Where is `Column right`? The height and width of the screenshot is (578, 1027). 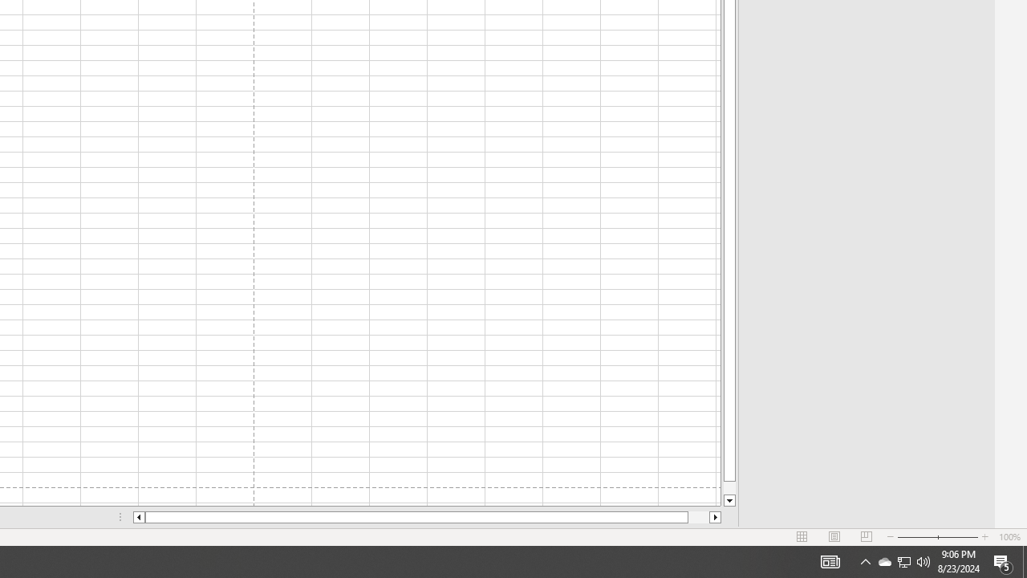 Column right is located at coordinates (716, 517).